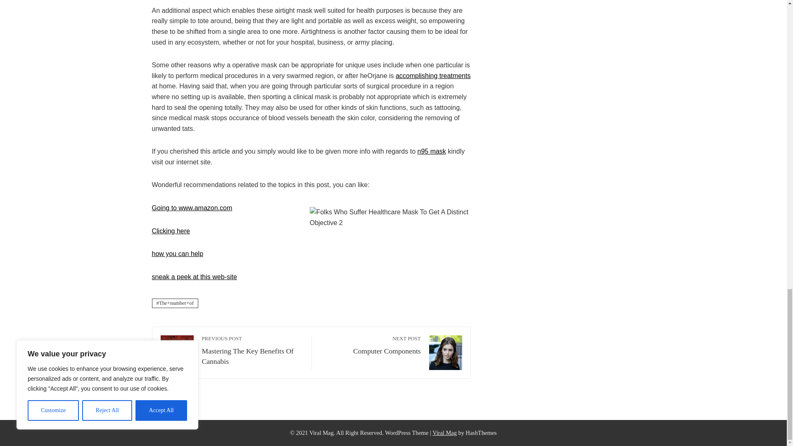 This screenshot has width=793, height=446. I want to click on Download Viral News, so click(444, 433).